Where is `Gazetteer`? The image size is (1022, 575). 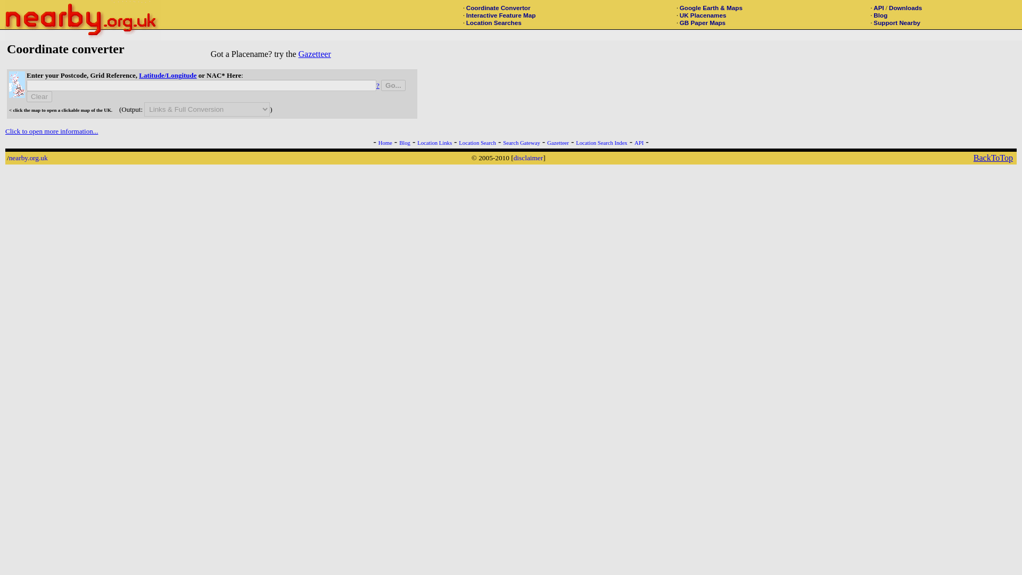 Gazetteer is located at coordinates (558, 143).